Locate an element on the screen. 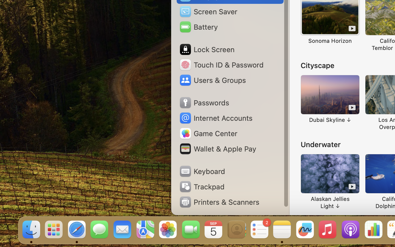 The image size is (395, 247). Trackpad is located at coordinates (202, 187).